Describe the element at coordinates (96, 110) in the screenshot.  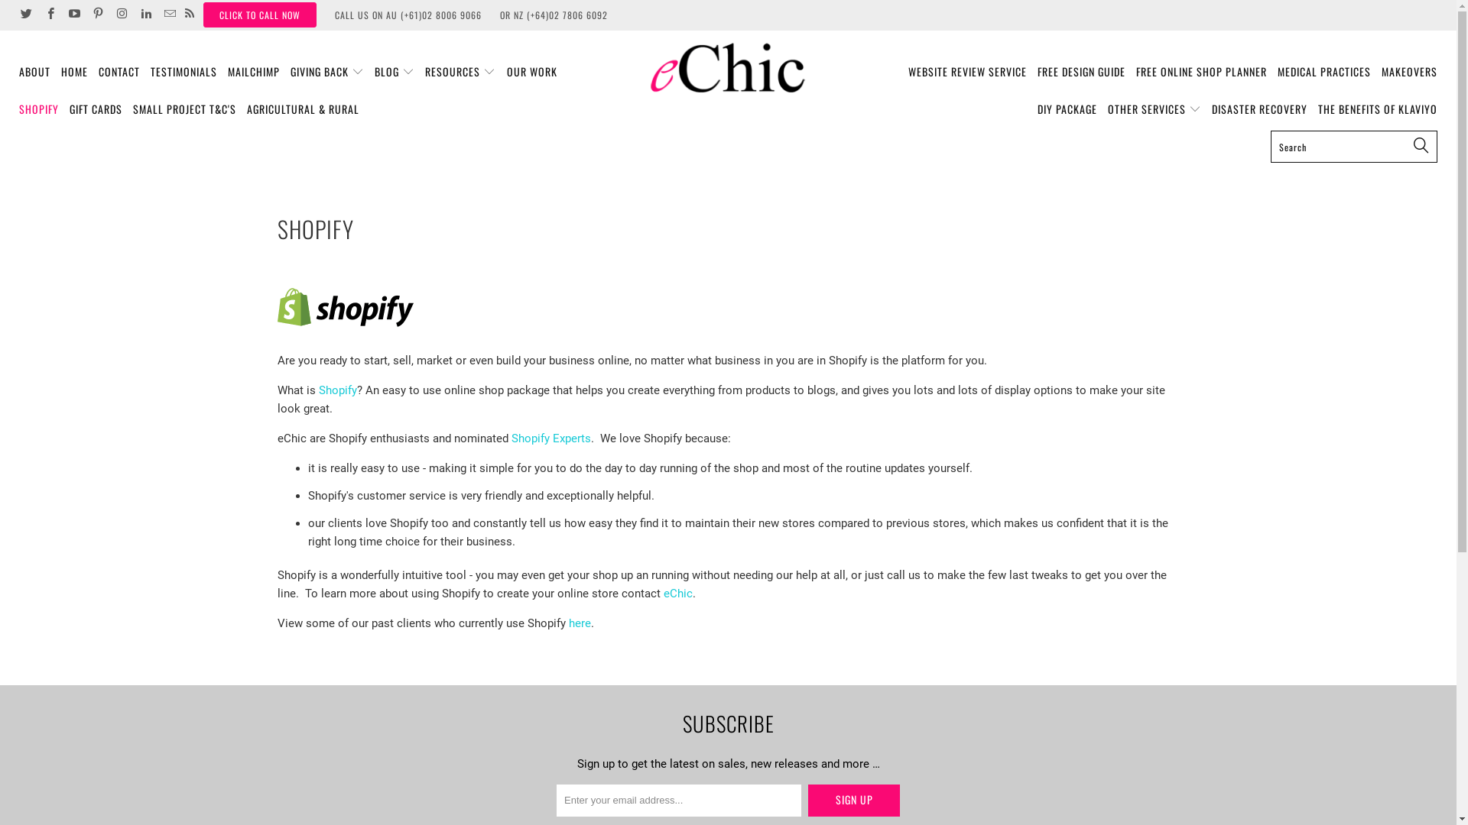
I see `GIFT CARDS` at that location.